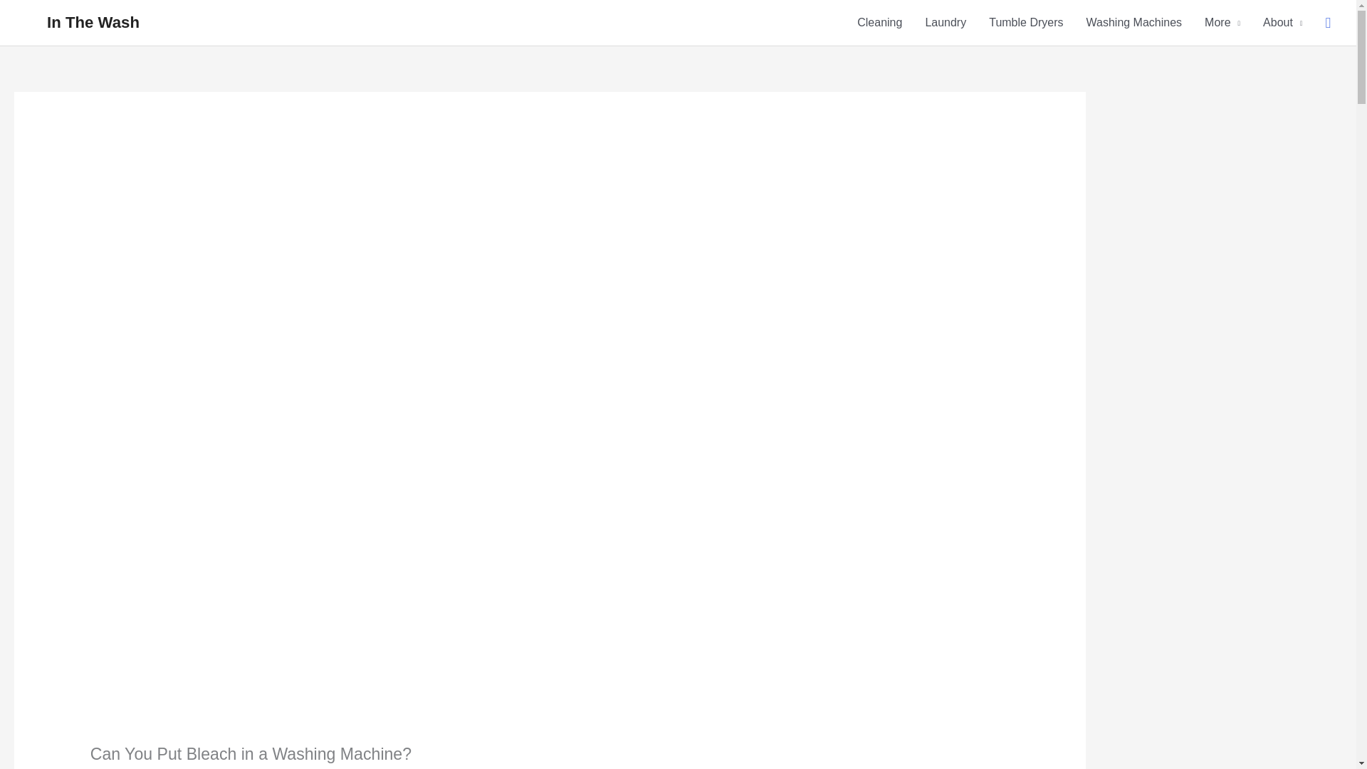 The height and width of the screenshot is (769, 1367). What do you see at coordinates (1133, 23) in the screenshot?
I see `Washing Machines` at bounding box center [1133, 23].